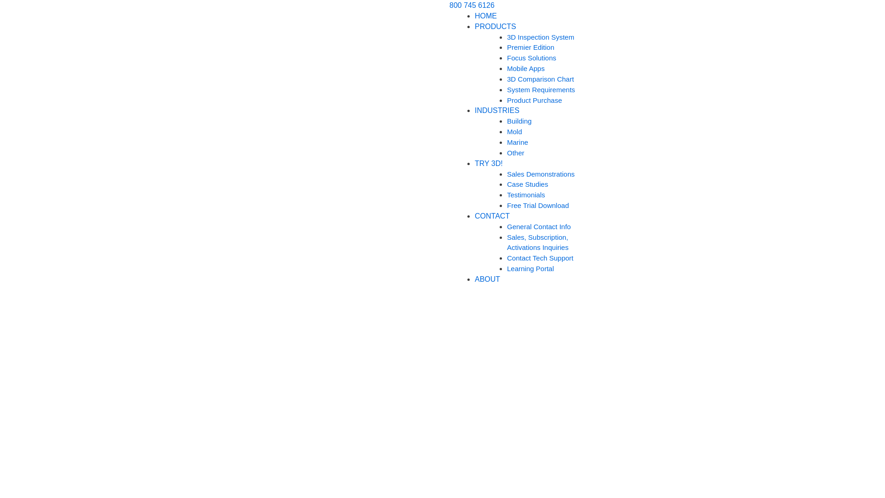 The height and width of the screenshot is (498, 885). Describe the element at coordinates (539, 227) in the screenshot. I see `General Contact Info` at that location.